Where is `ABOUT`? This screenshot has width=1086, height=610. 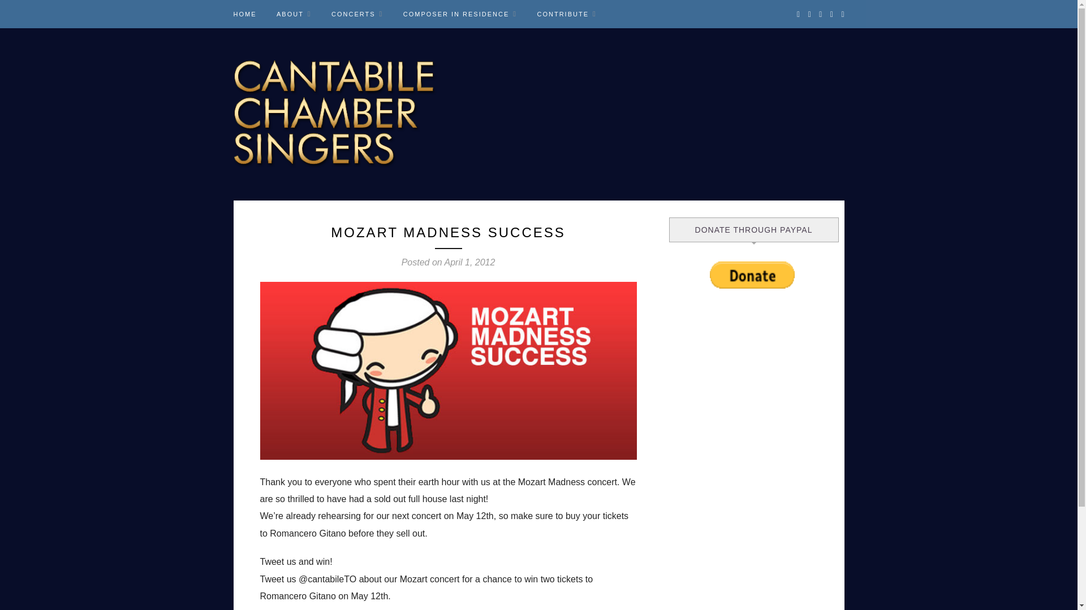 ABOUT is located at coordinates (294, 14).